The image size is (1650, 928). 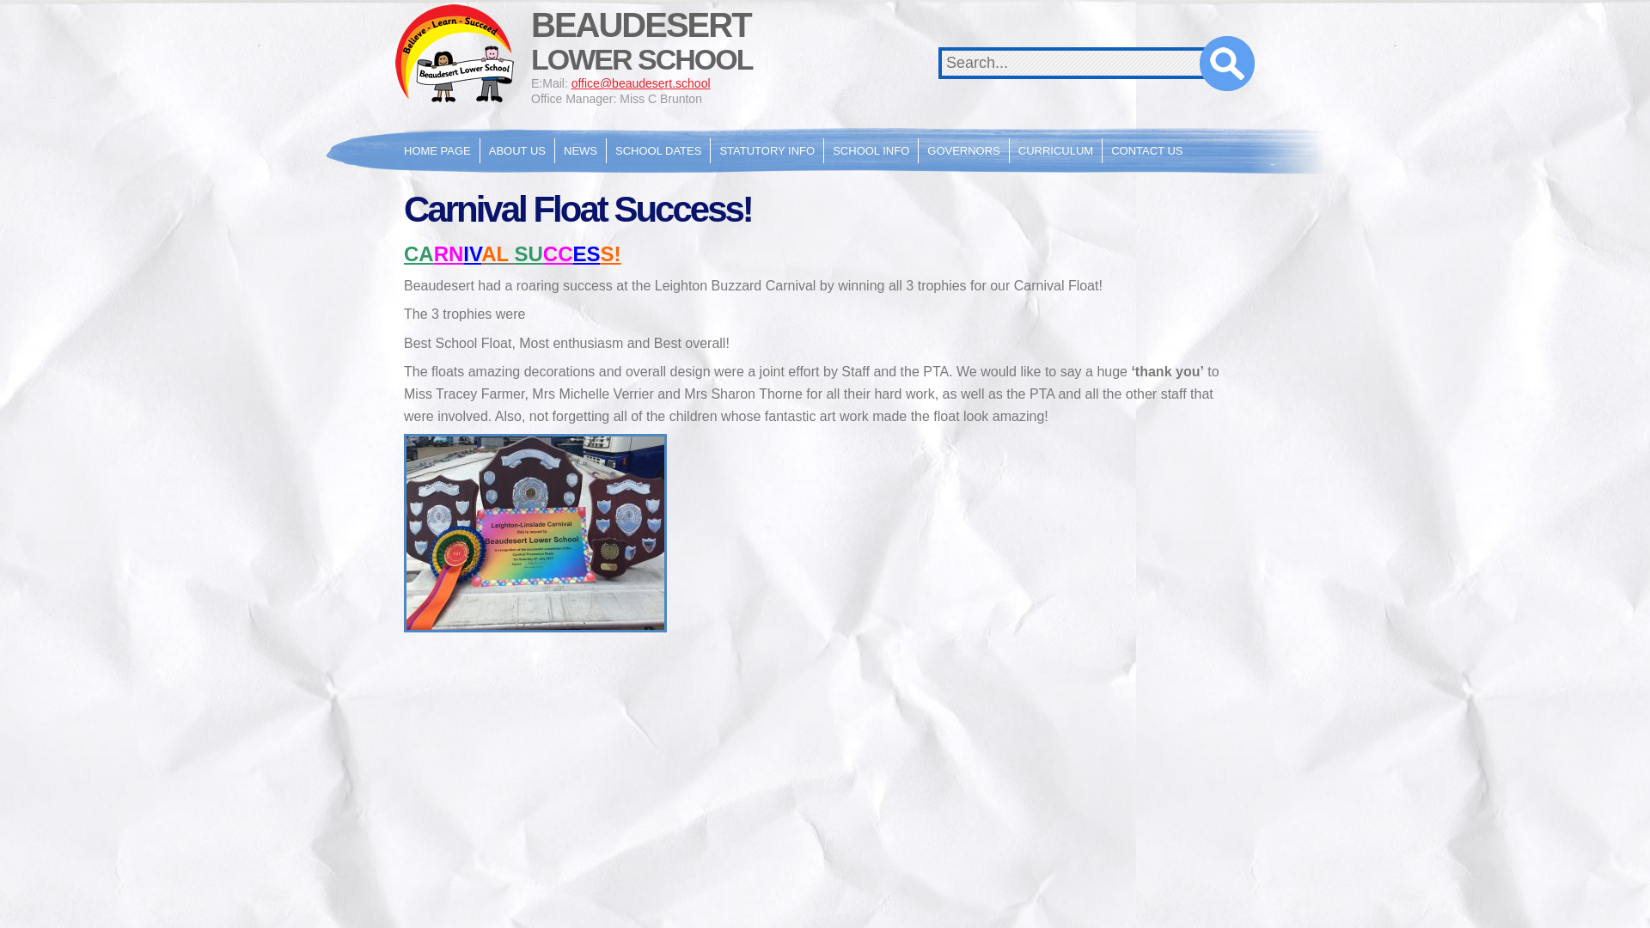 I want to click on SCHOOL INFO, so click(x=870, y=150).